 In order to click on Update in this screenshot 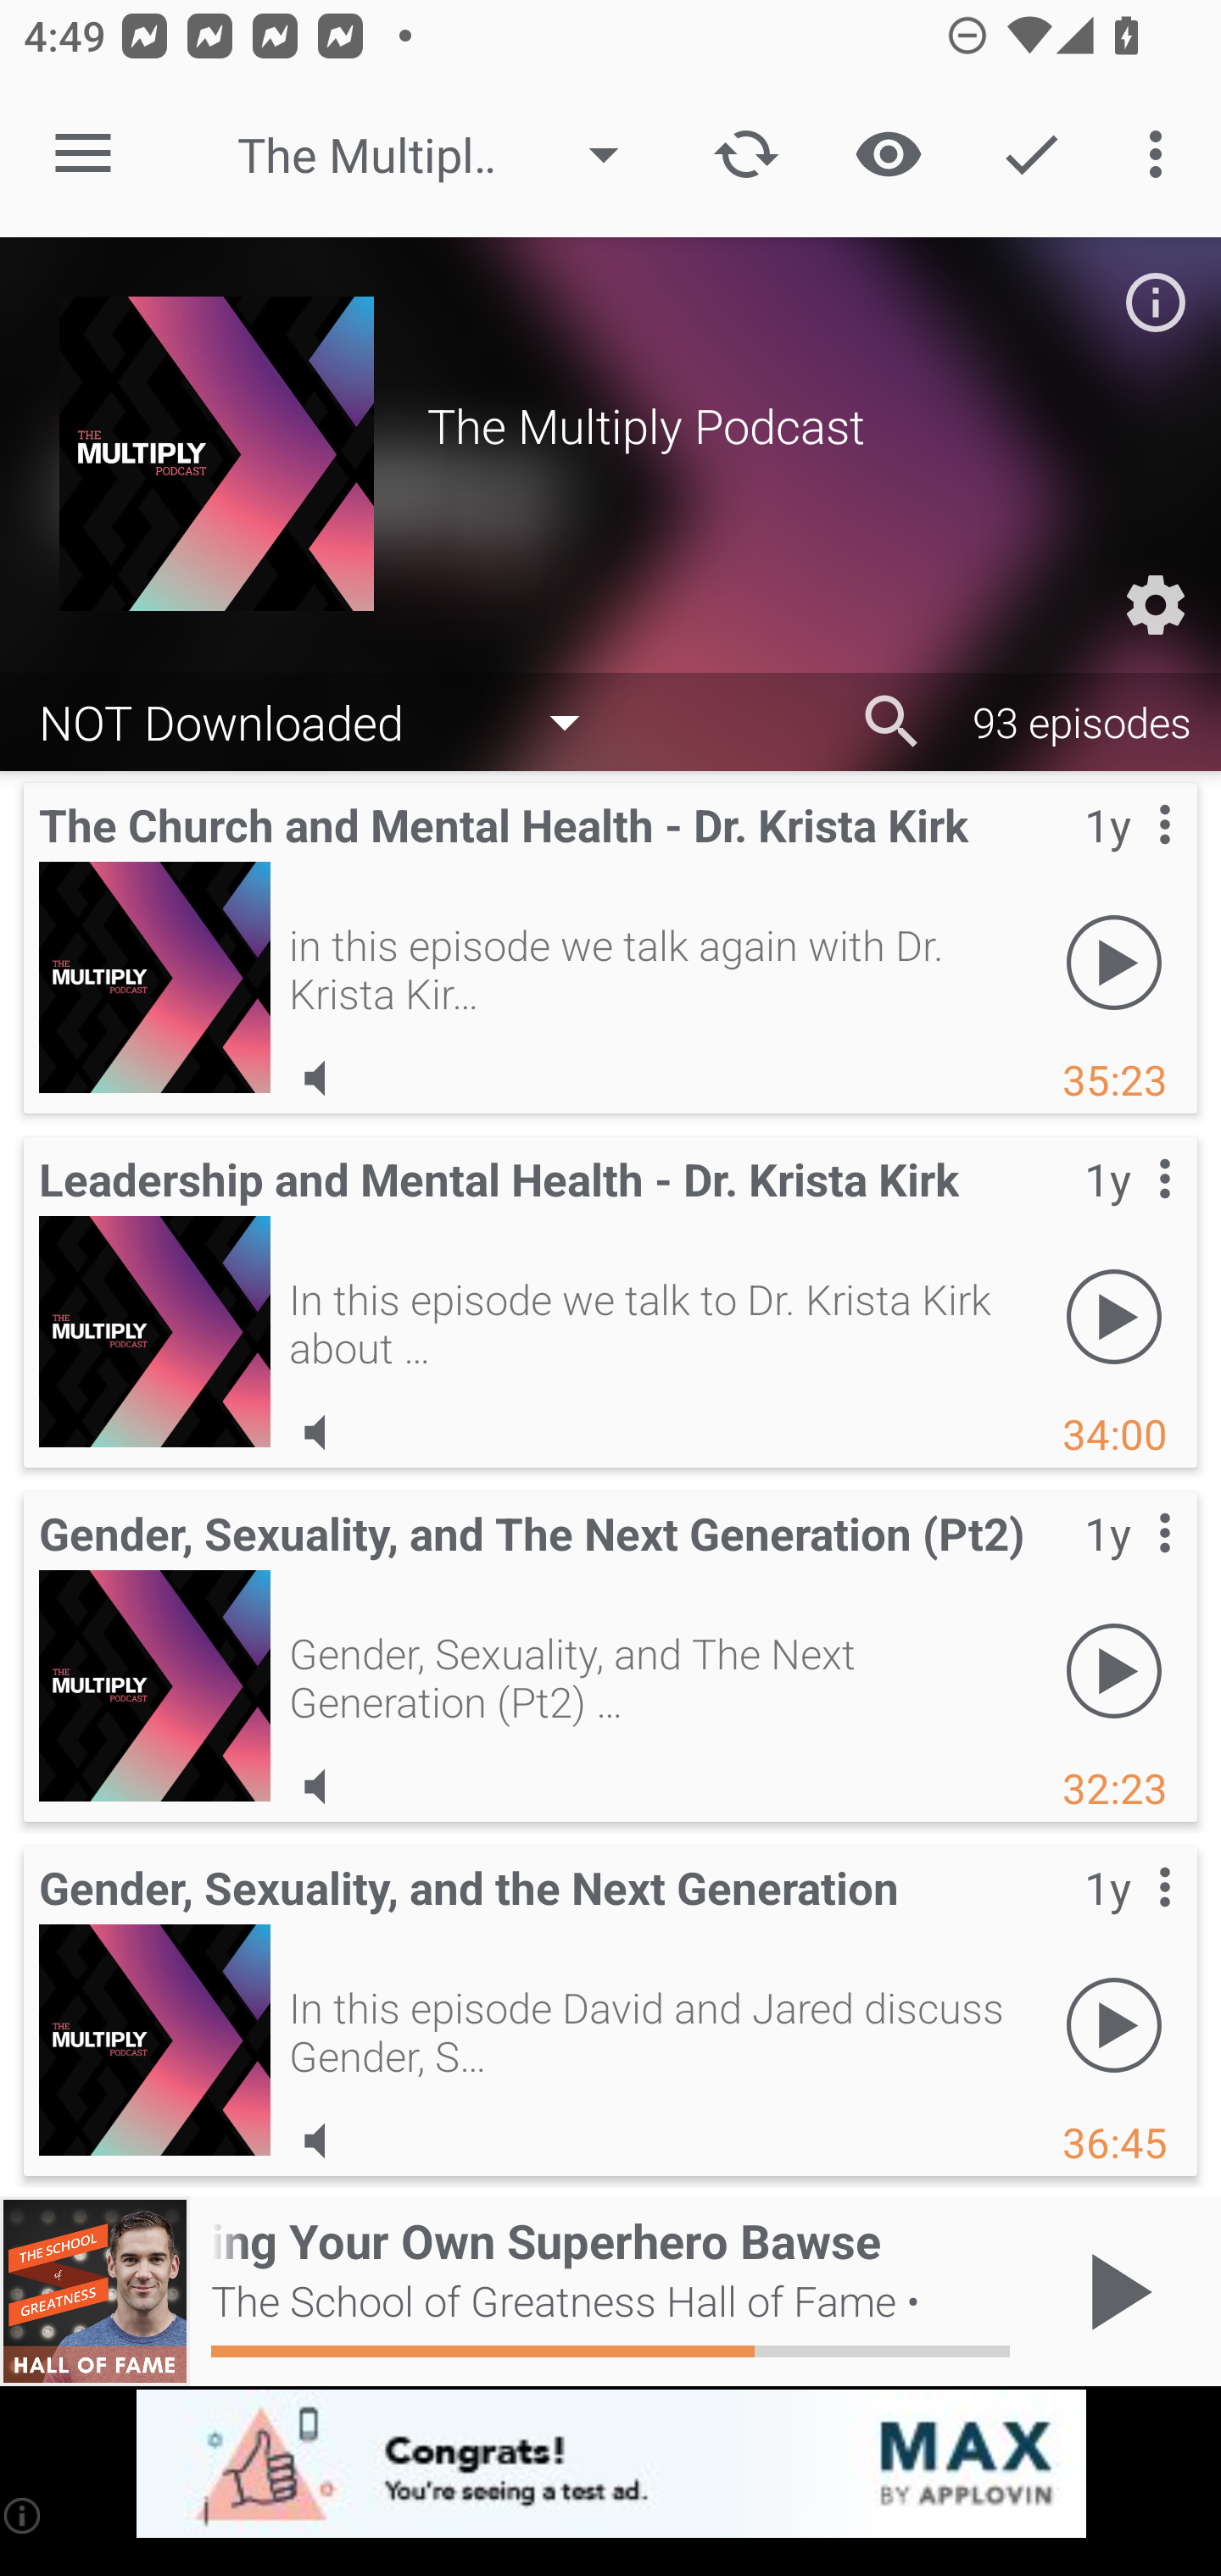, I will do `click(746, 154)`.